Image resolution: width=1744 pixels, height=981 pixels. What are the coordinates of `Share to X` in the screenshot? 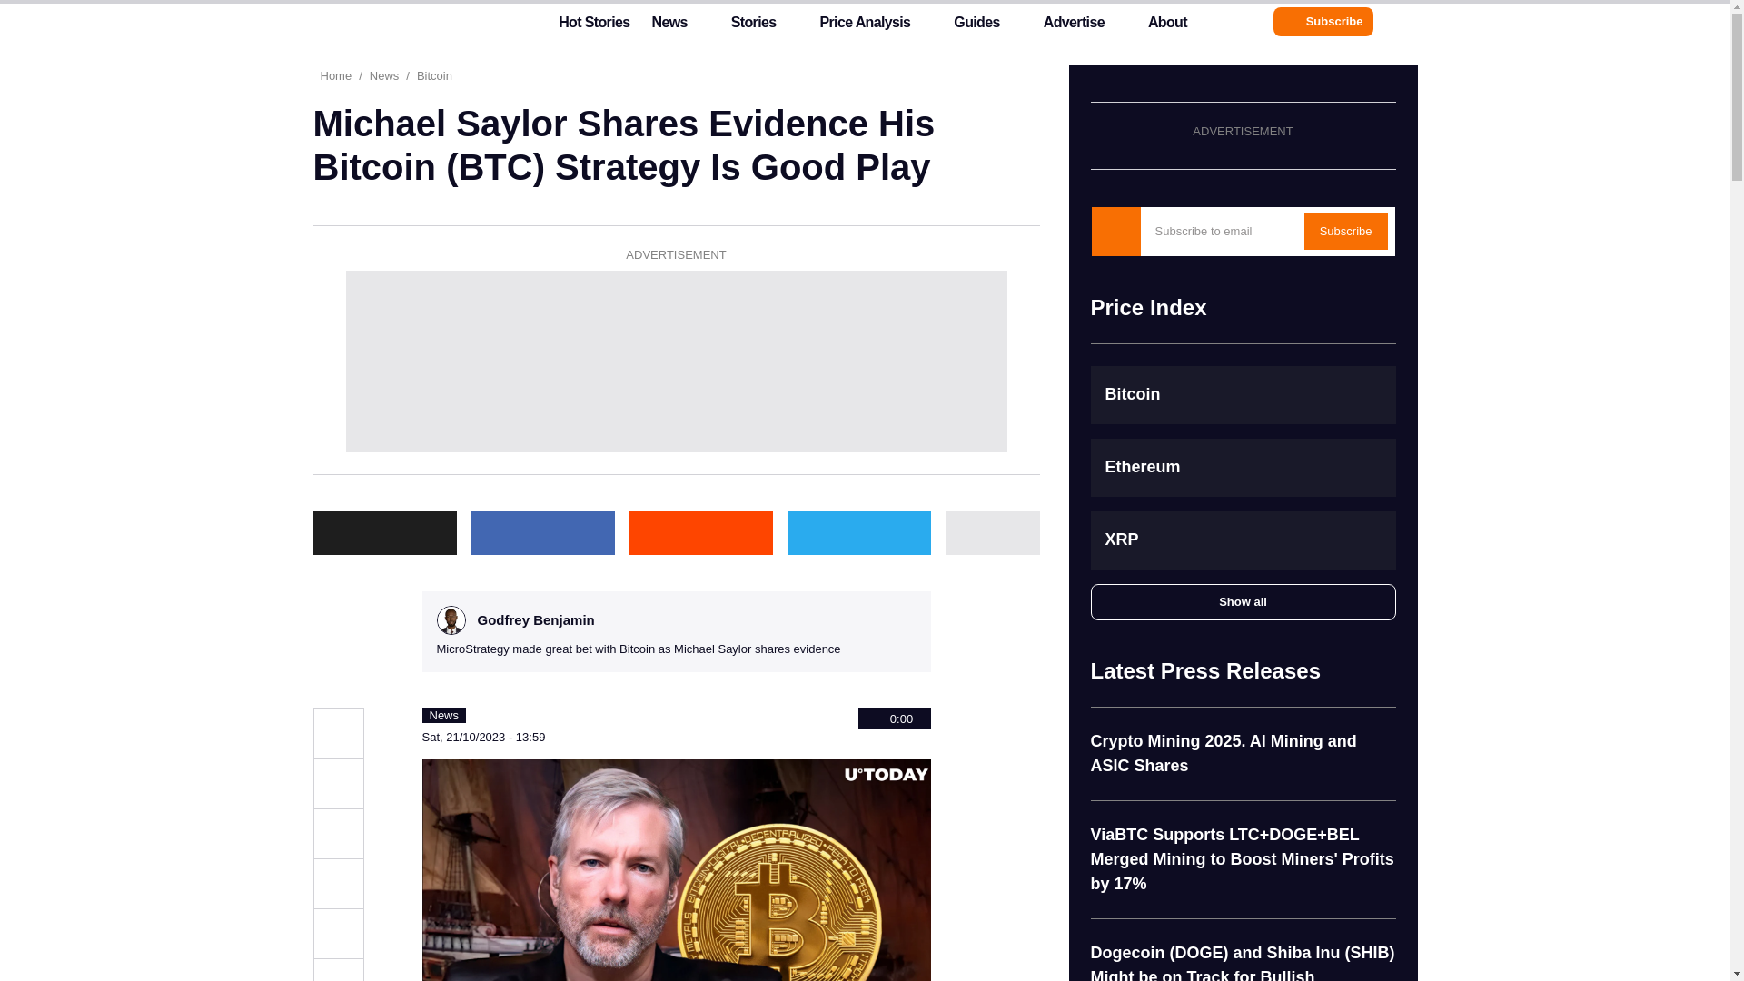 It's located at (383, 532).